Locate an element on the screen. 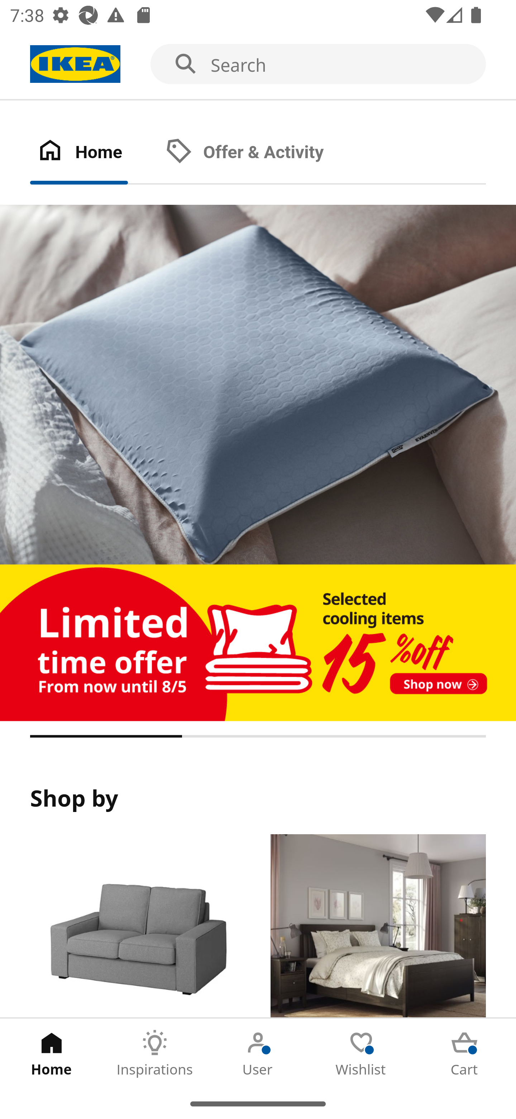 The height and width of the screenshot is (1119, 516). Cart
Tab 5 of 5 is located at coordinates (464, 1053).